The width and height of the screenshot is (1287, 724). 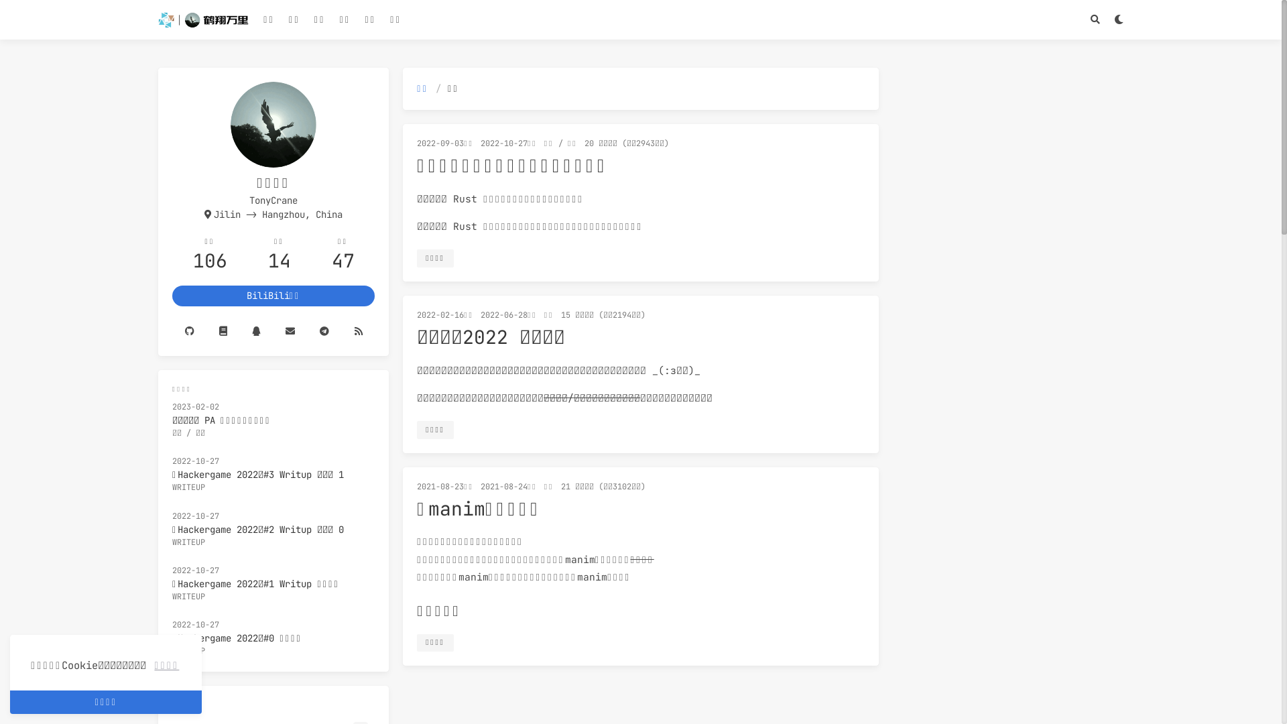 What do you see at coordinates (223, 331) in the screenshot?
I see `Notebook` at bounding box center [223, 331].